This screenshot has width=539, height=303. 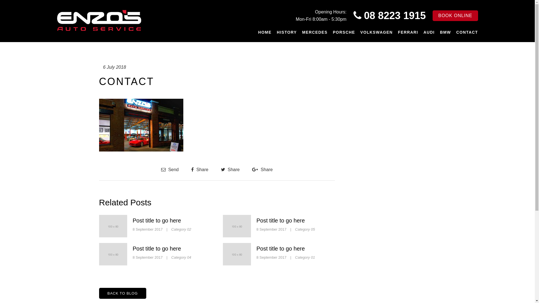 What do you see at coordinates (157, 221) in the screenshot?
I see `Post title to go here` at bounding box center [157, 221].